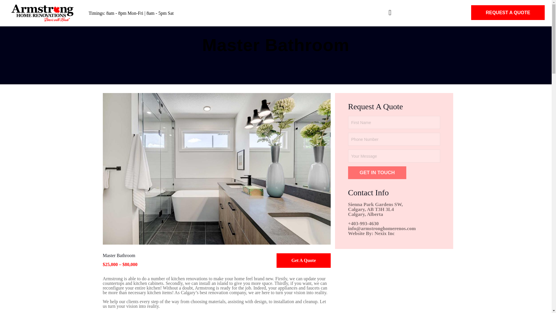  Describe the element at coordinates (42, 13) in the screenshot. I see `Armstrong` at that location.